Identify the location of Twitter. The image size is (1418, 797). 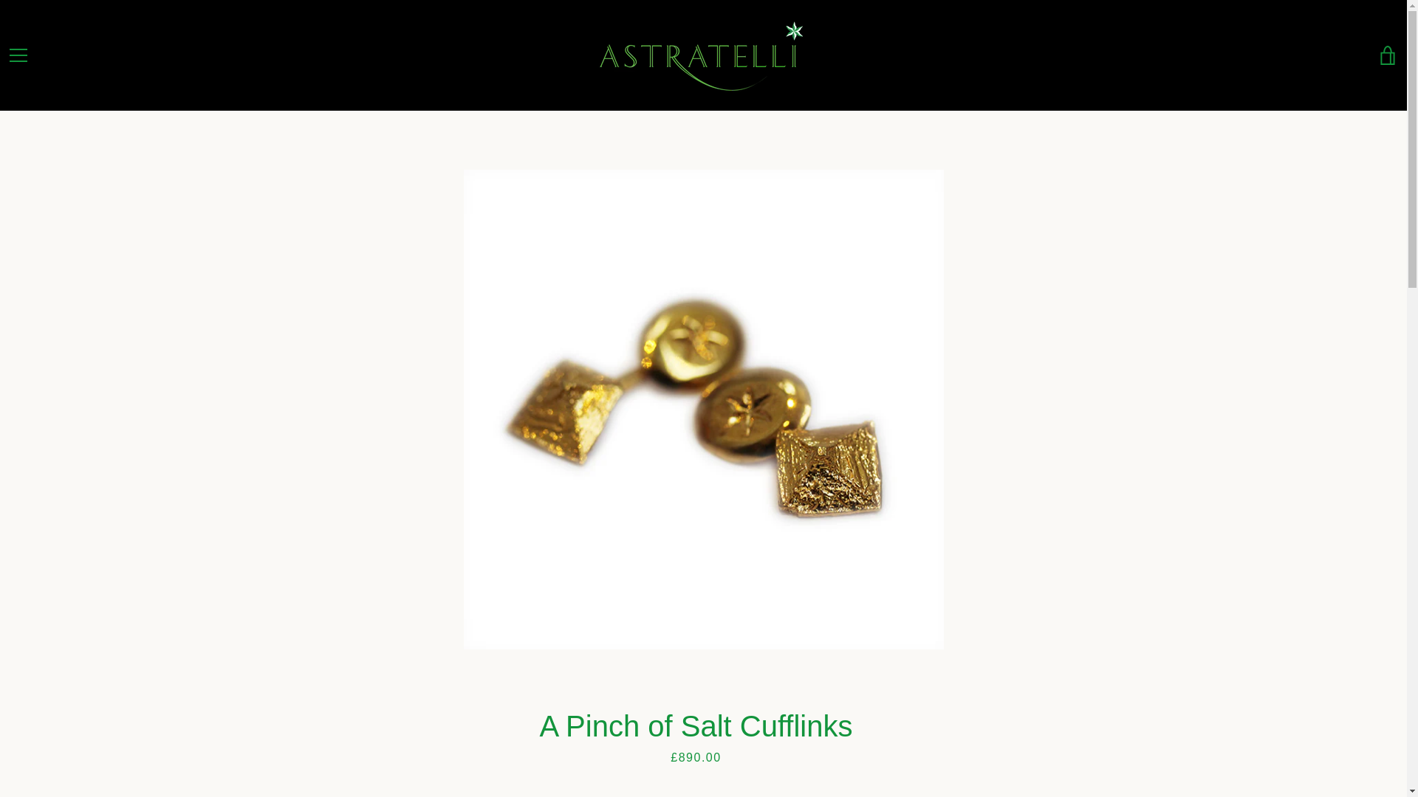
(32, 756).